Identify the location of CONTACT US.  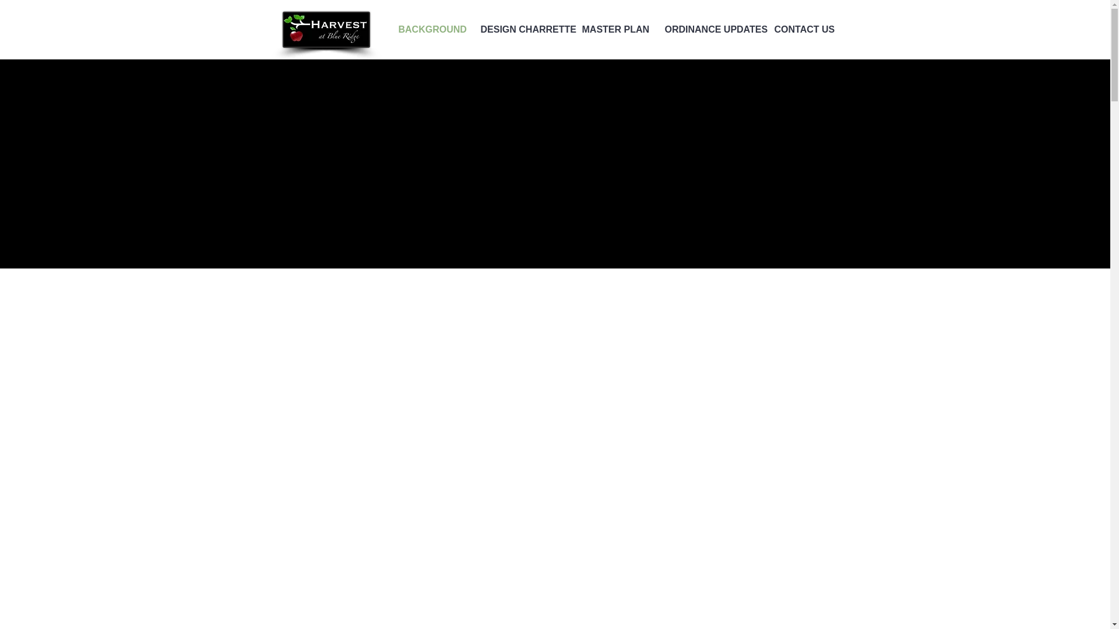
(803, 29).